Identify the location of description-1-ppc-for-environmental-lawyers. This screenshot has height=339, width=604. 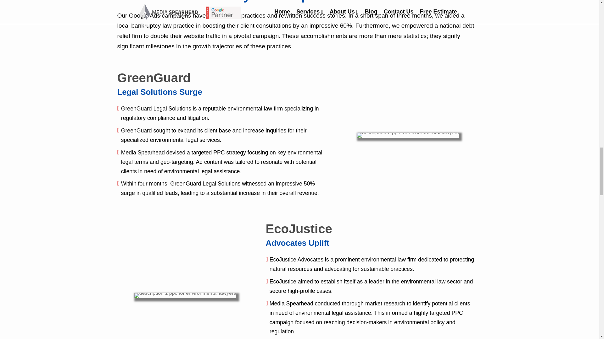
(185, 296).